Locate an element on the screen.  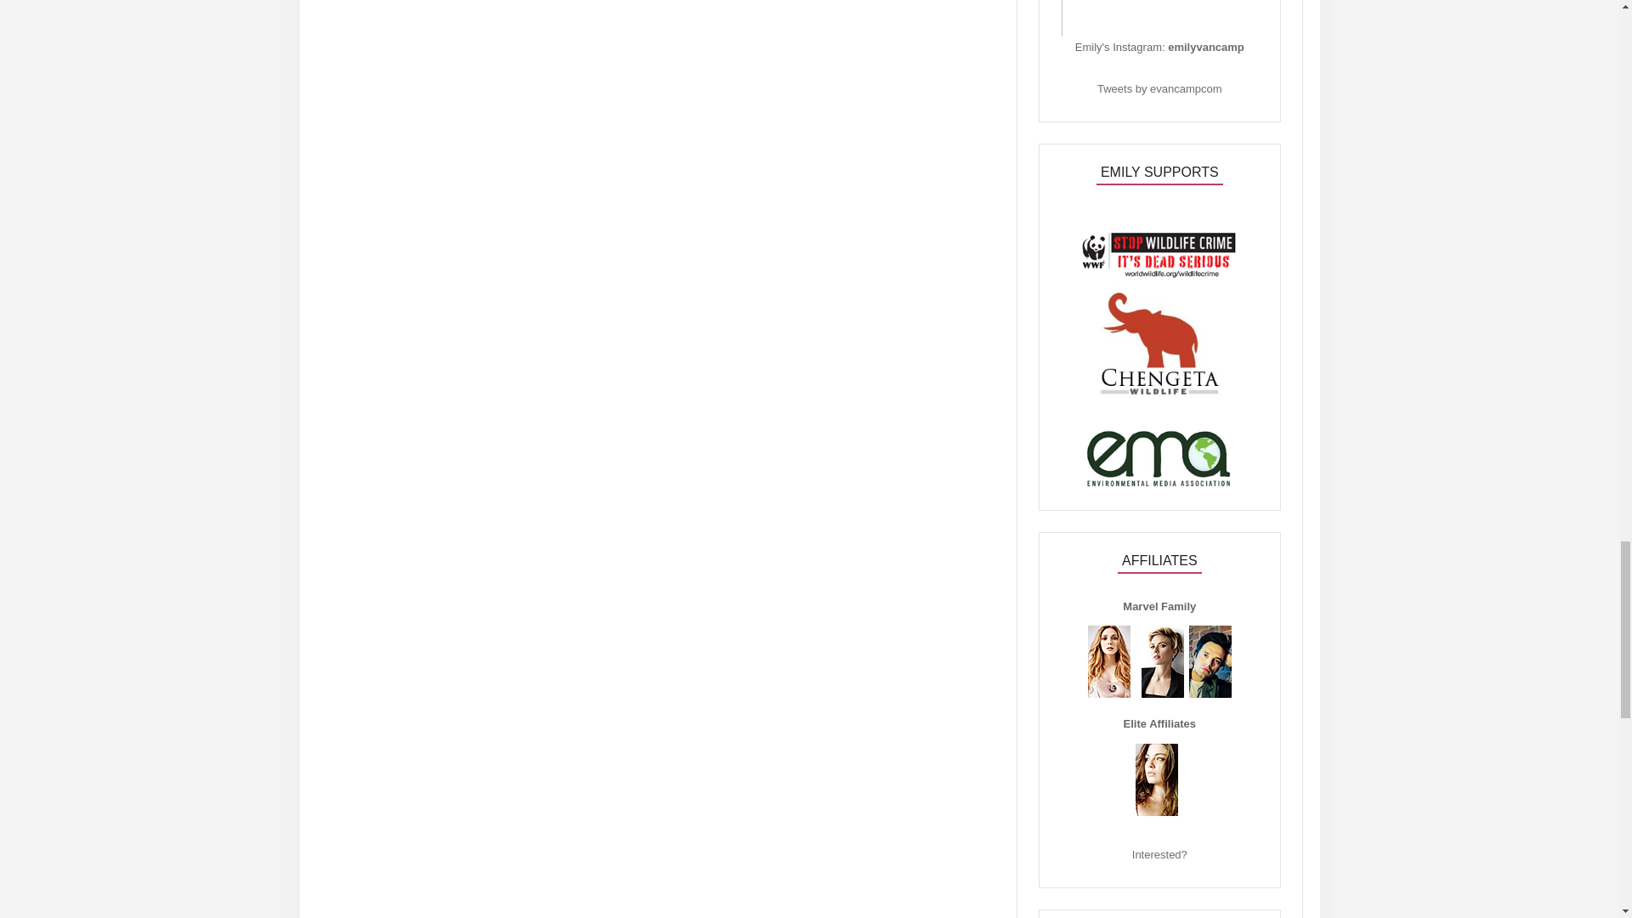
Chengeta Wildlife is located at coordinates (1159, 403).